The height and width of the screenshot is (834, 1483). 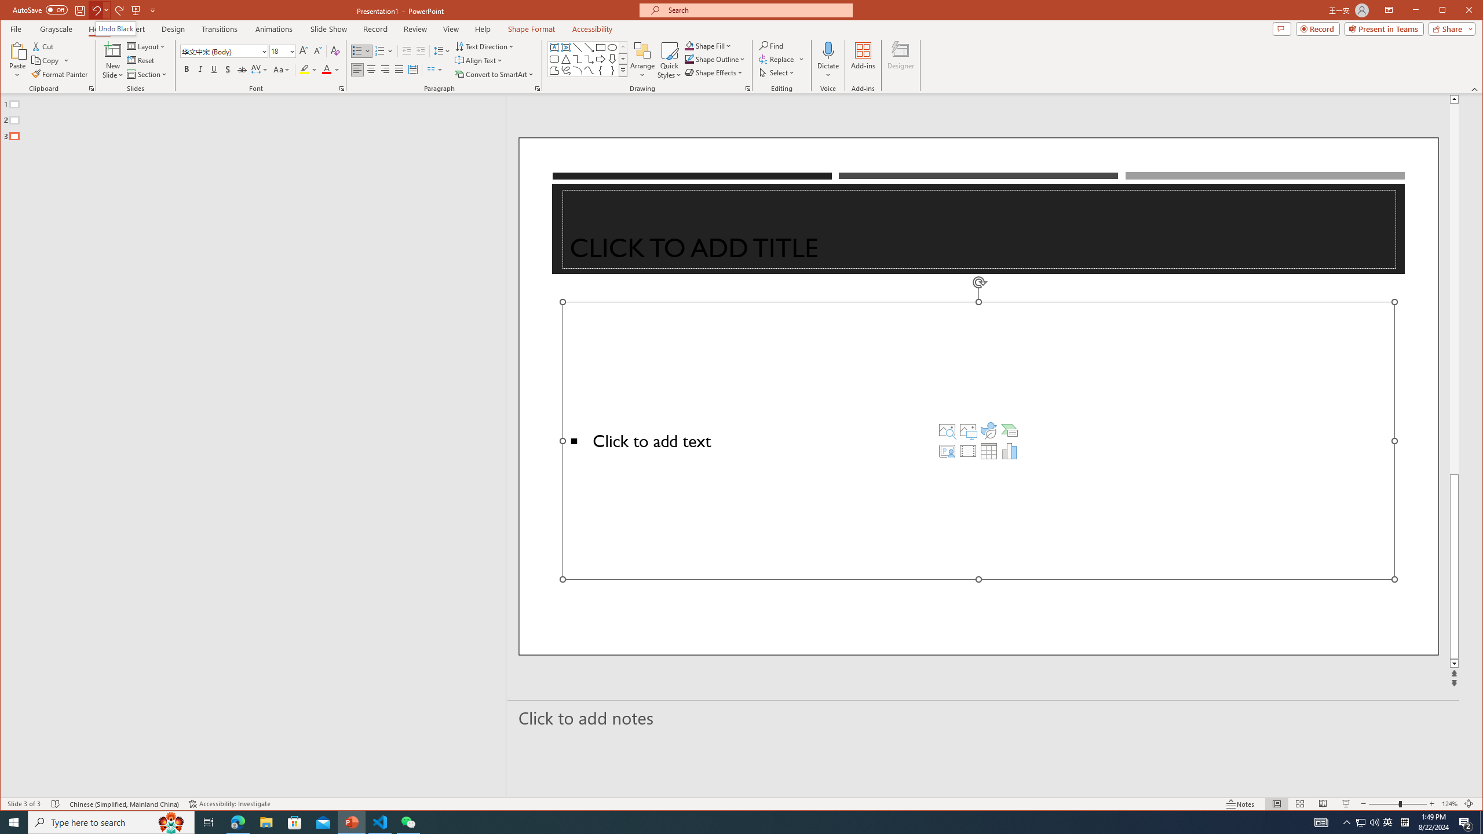 What do you see at coordinates (578, 47) in the screenshot?
I see `Clear Formatting` at bounding box center [578, 47].